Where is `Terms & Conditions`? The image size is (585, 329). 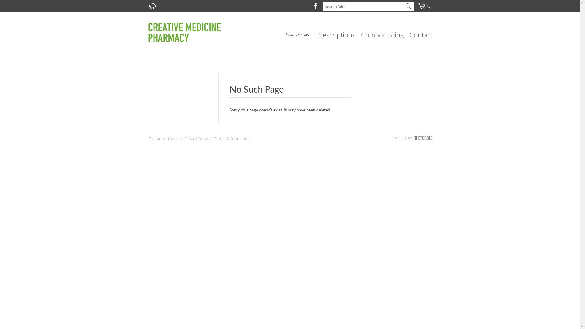 Terms & Conditions is located at coordinates (232, 140).